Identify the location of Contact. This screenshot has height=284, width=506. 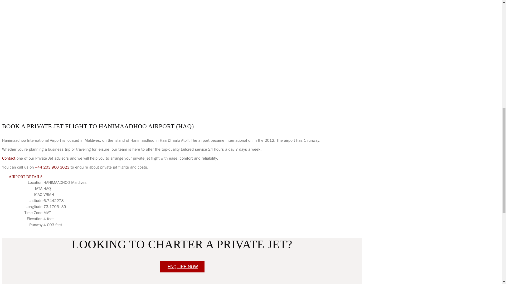
(8, 158).